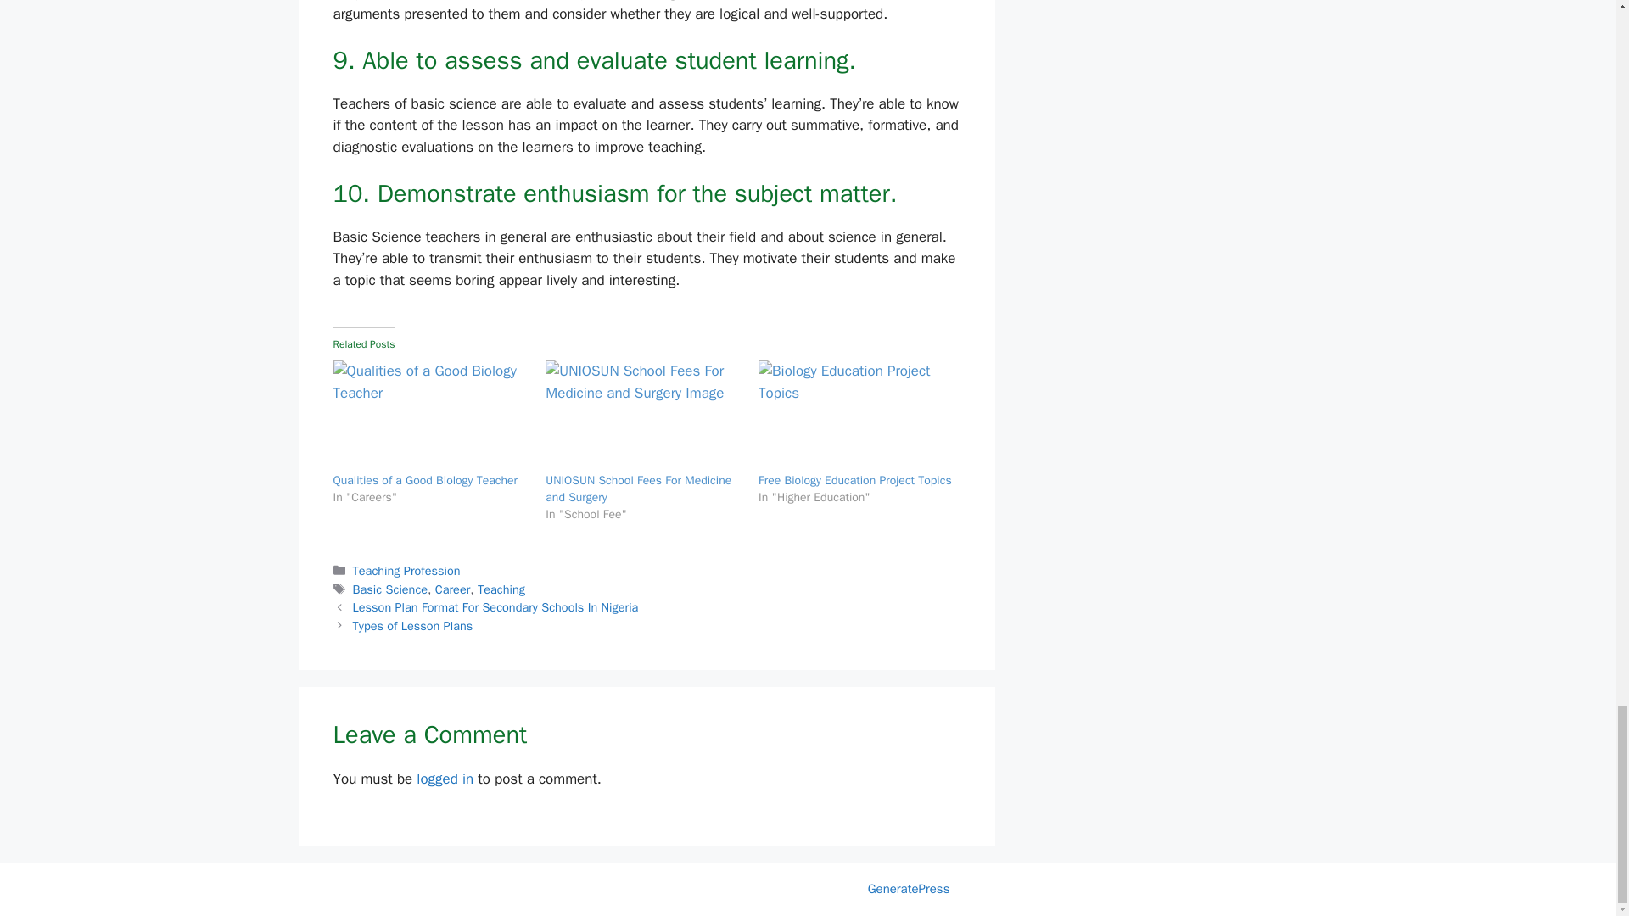 Image resolution: width=1629 pixels, height=916 pixels. What do you see at coordinates (452, 589) in the screenshot?
I see `Career` at bounding box center [452, 589].